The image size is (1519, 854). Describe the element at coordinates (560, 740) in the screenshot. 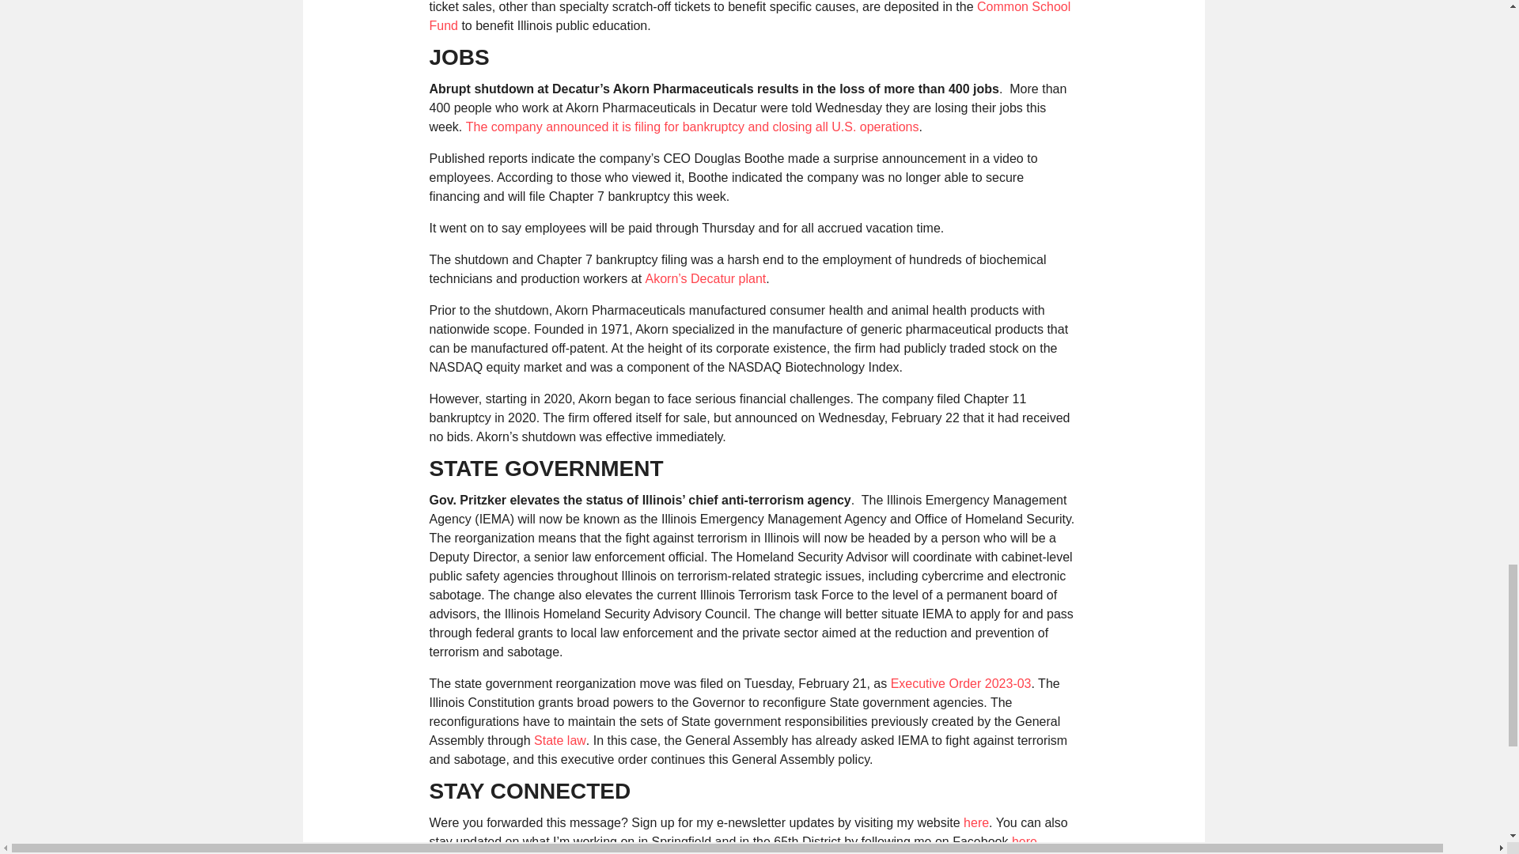

I see `State law` at that location.